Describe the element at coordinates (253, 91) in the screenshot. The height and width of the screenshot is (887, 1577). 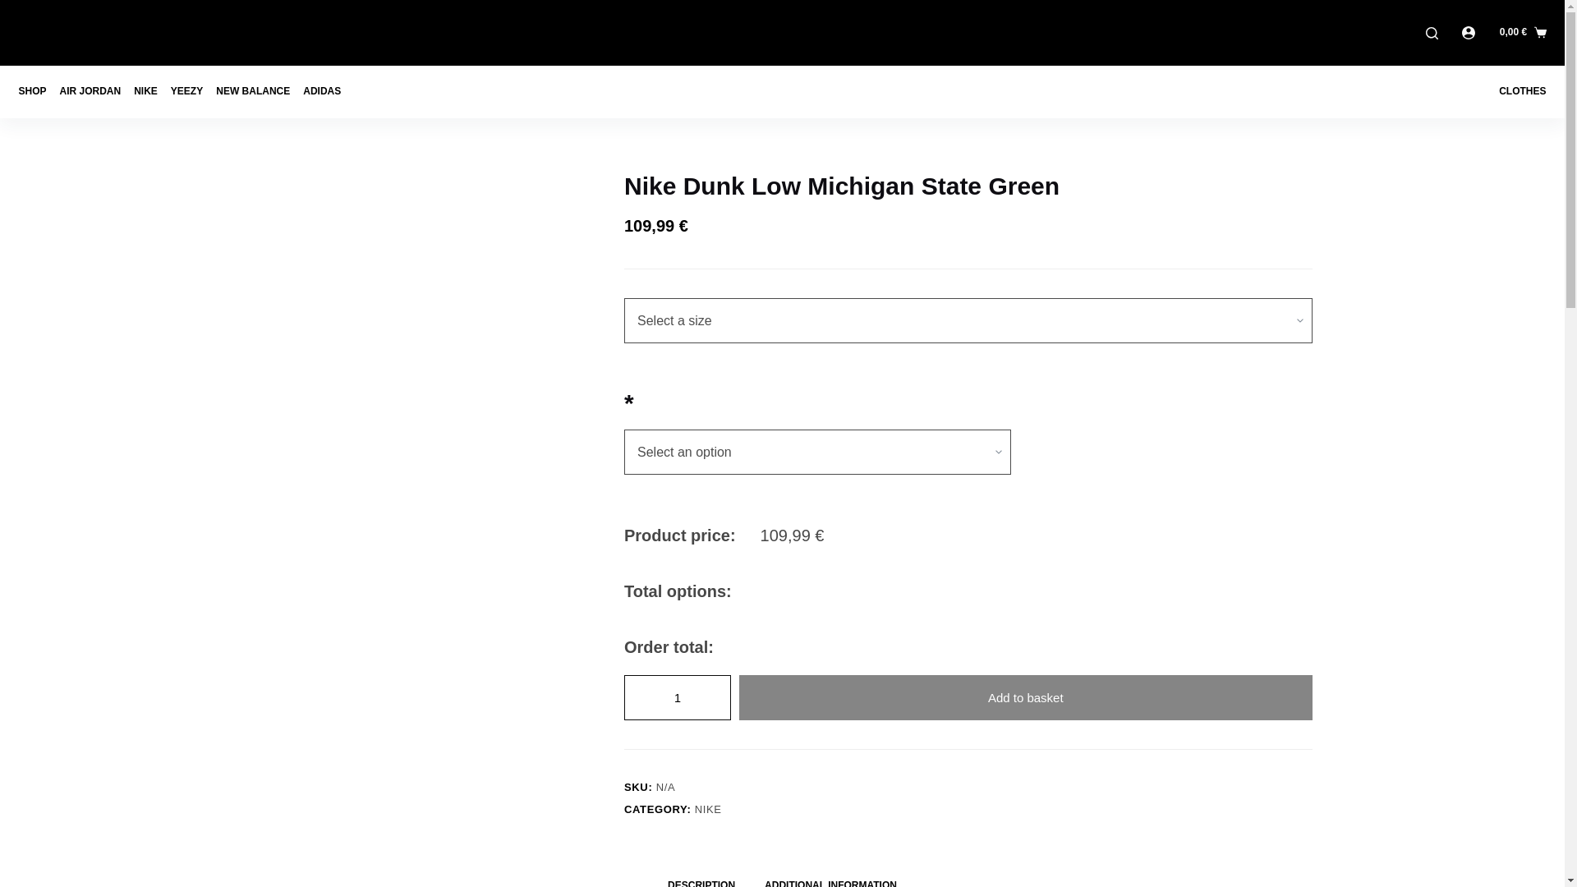
I see `NEW BALANCE` at that location.